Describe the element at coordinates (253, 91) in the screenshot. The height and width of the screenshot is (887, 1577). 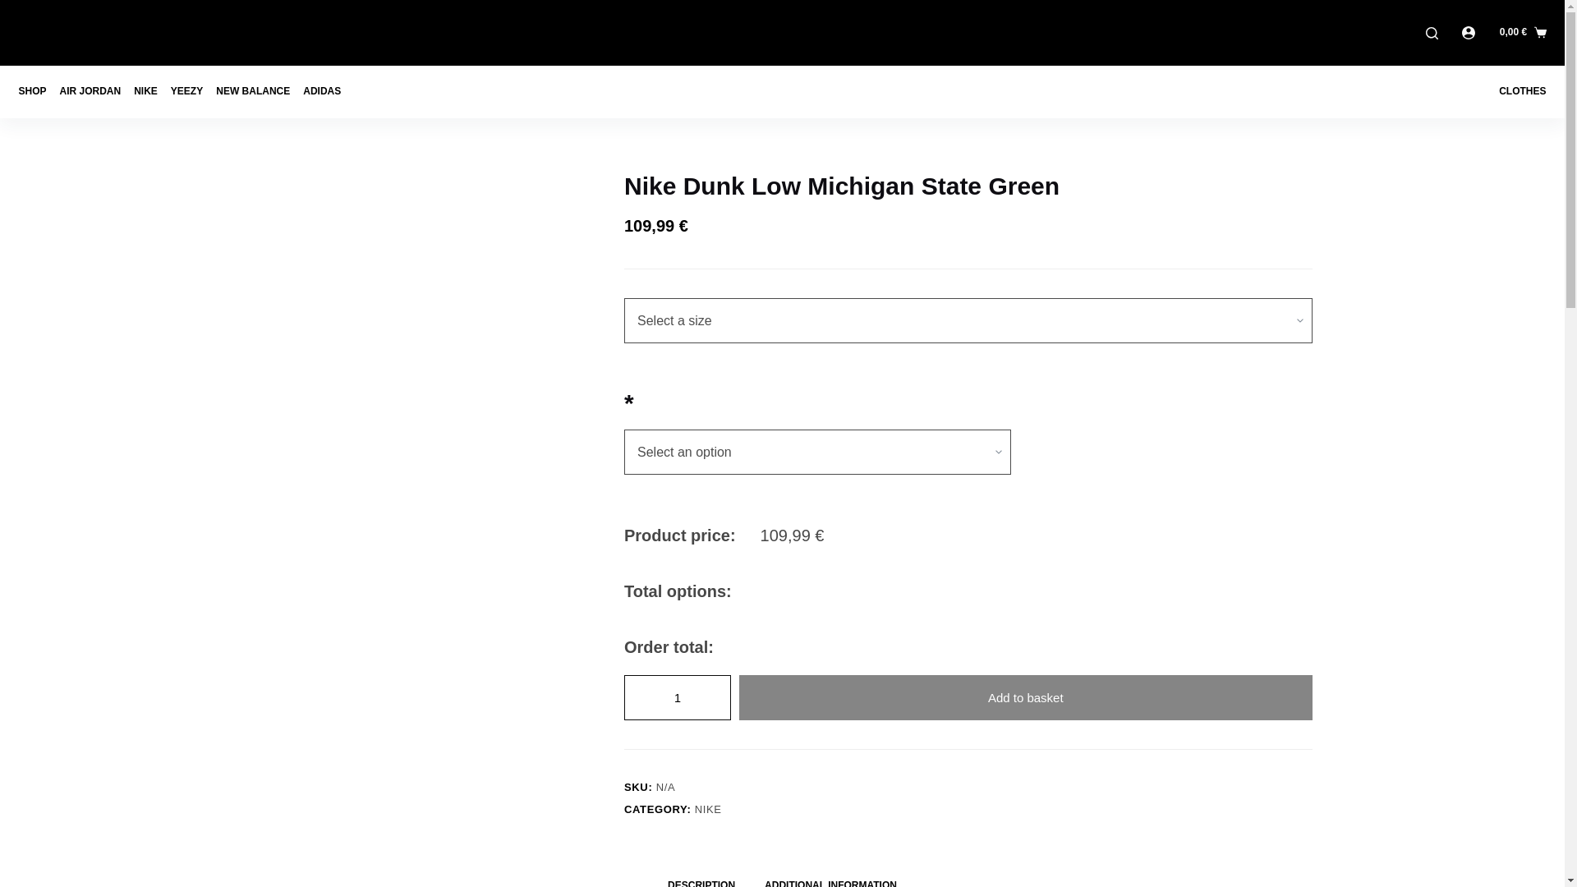
I see `NEW BALANCE` at that location.